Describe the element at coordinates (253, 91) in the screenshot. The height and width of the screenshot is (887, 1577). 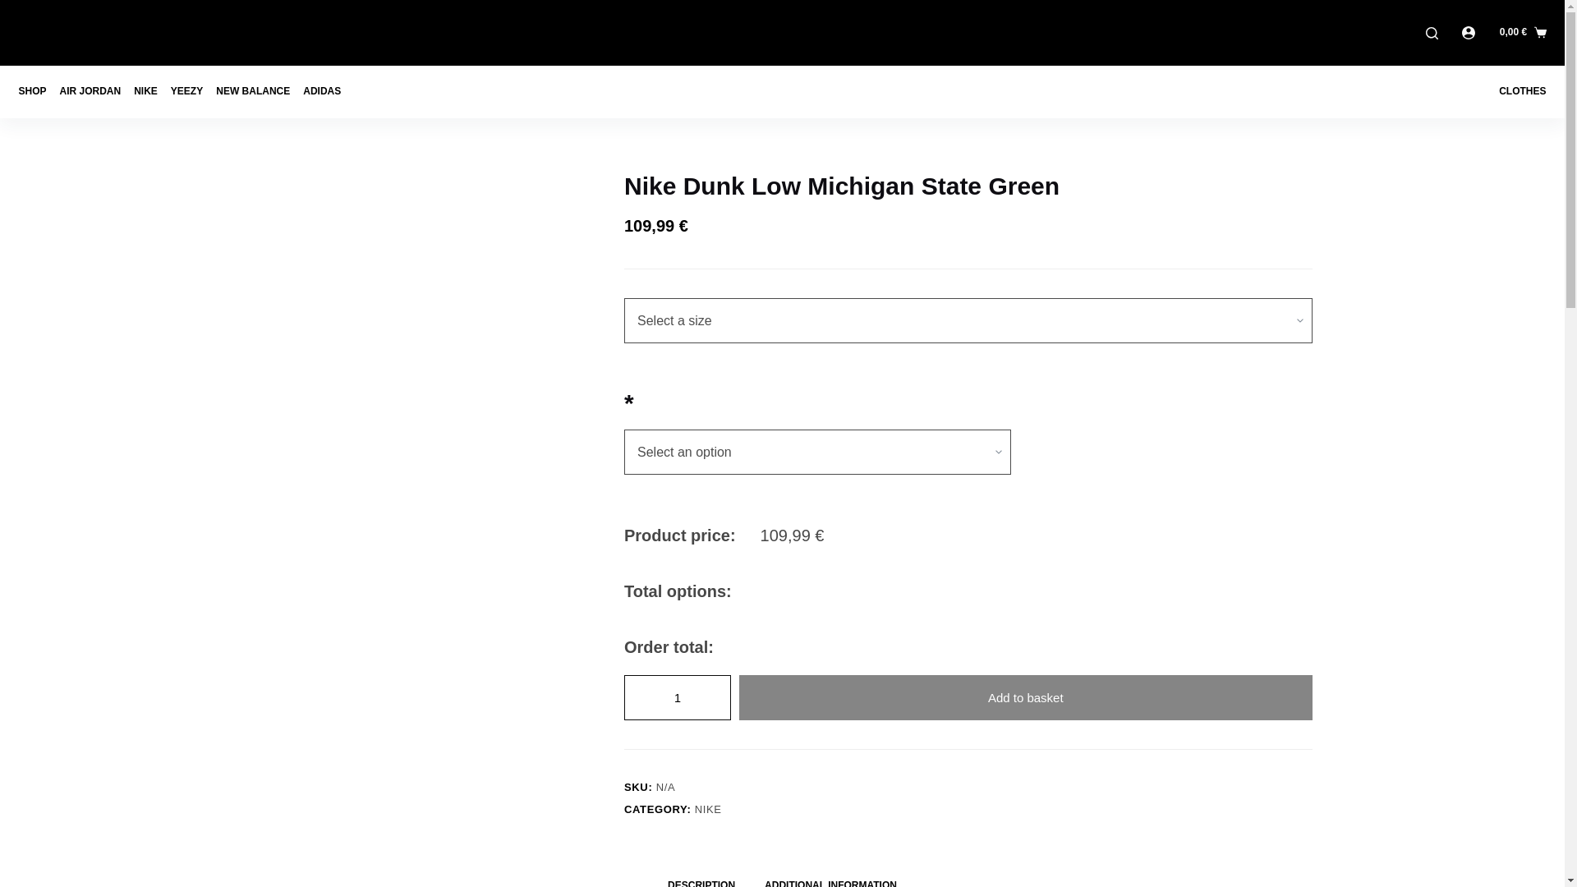
I see `NEW BALANCE` at that location.